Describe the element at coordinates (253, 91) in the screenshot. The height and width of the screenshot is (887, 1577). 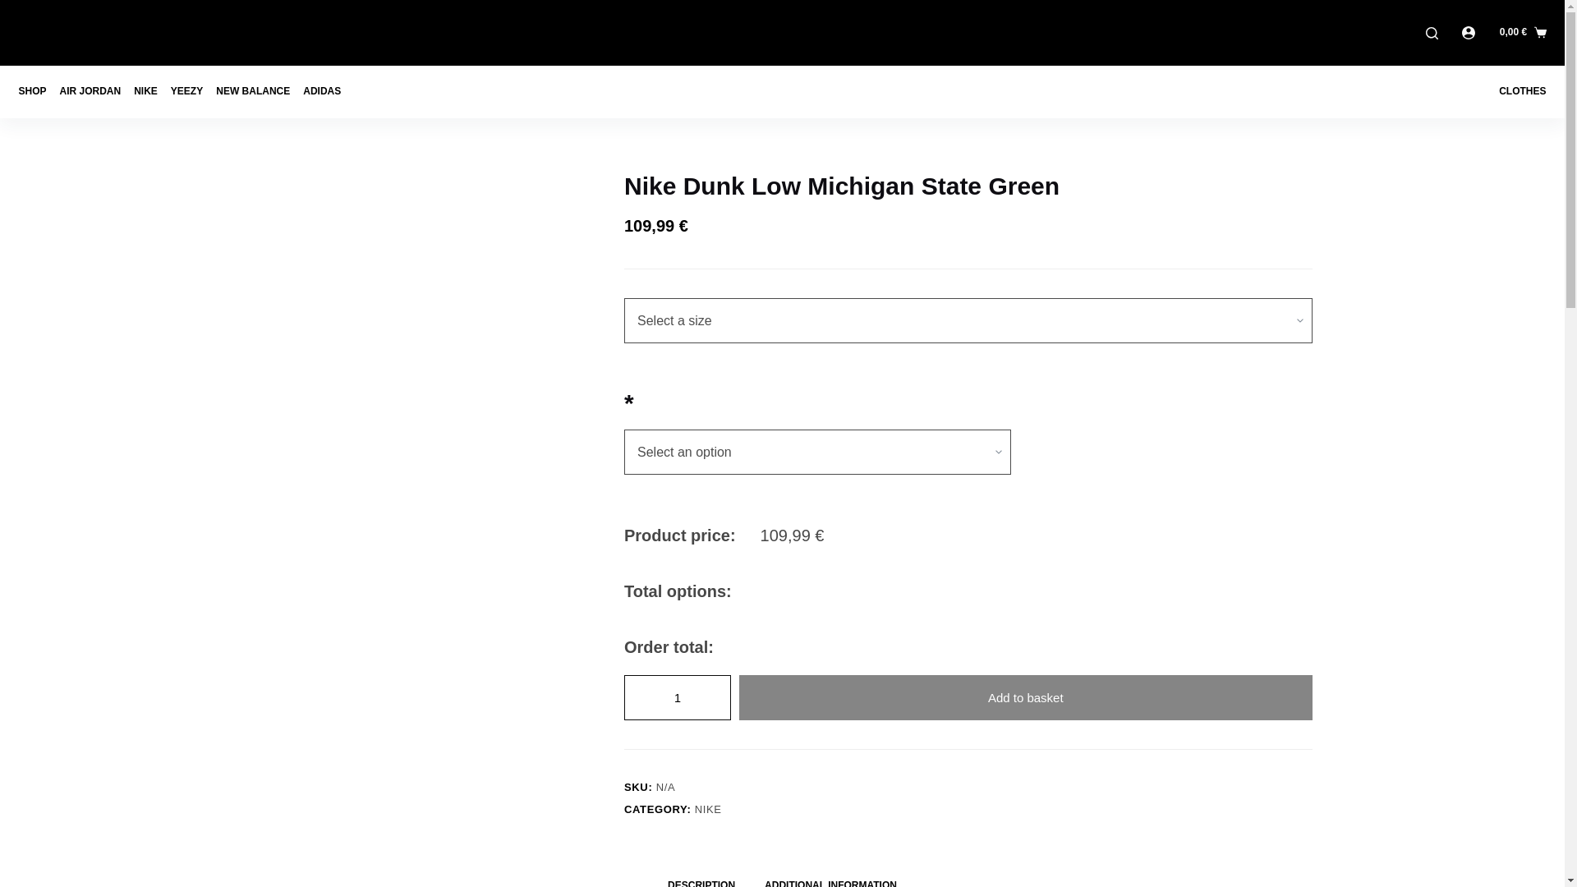
I see `NEW BALANCE` at that location.